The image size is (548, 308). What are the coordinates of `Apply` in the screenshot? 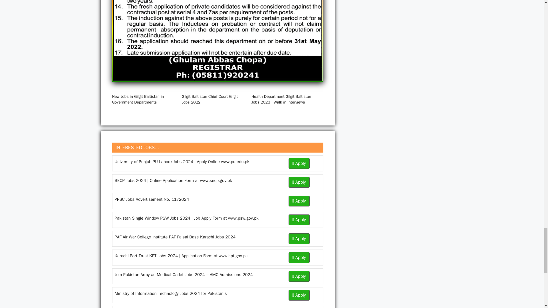 It's located at (299, 201).